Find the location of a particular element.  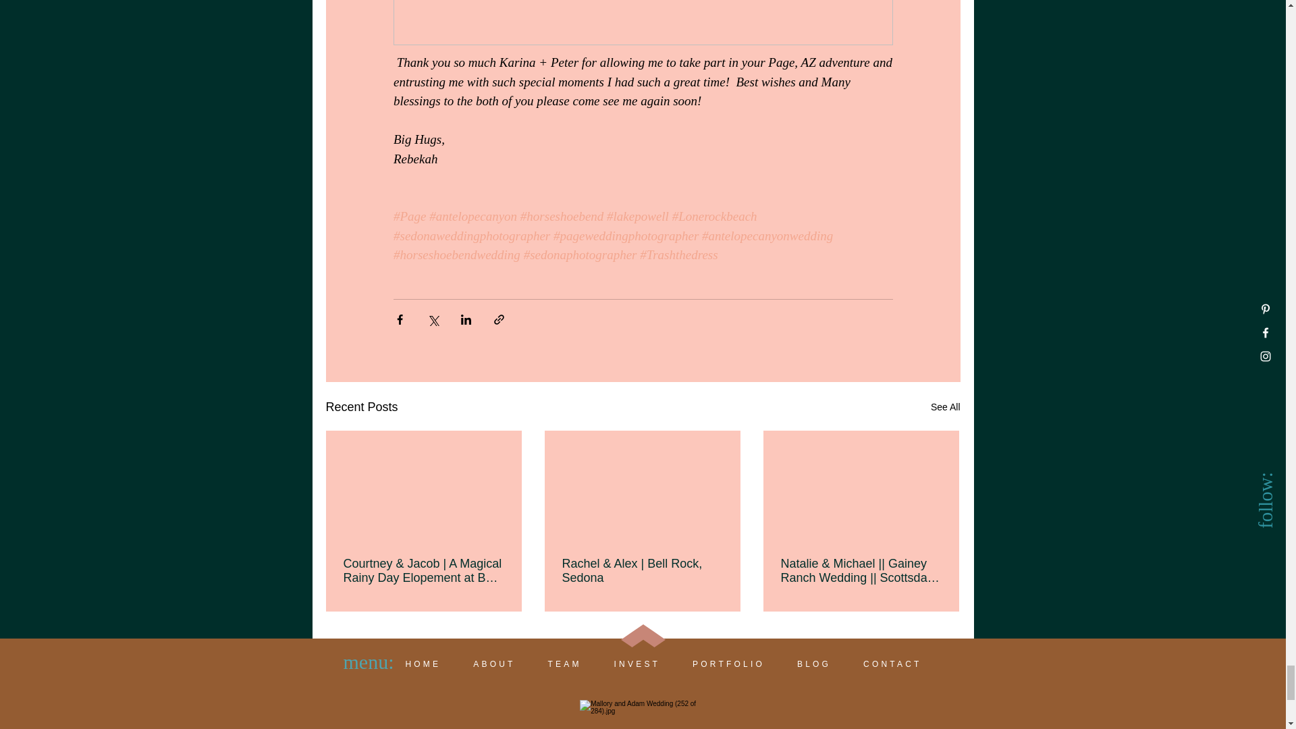

See All is located at coordinates (945, 406).